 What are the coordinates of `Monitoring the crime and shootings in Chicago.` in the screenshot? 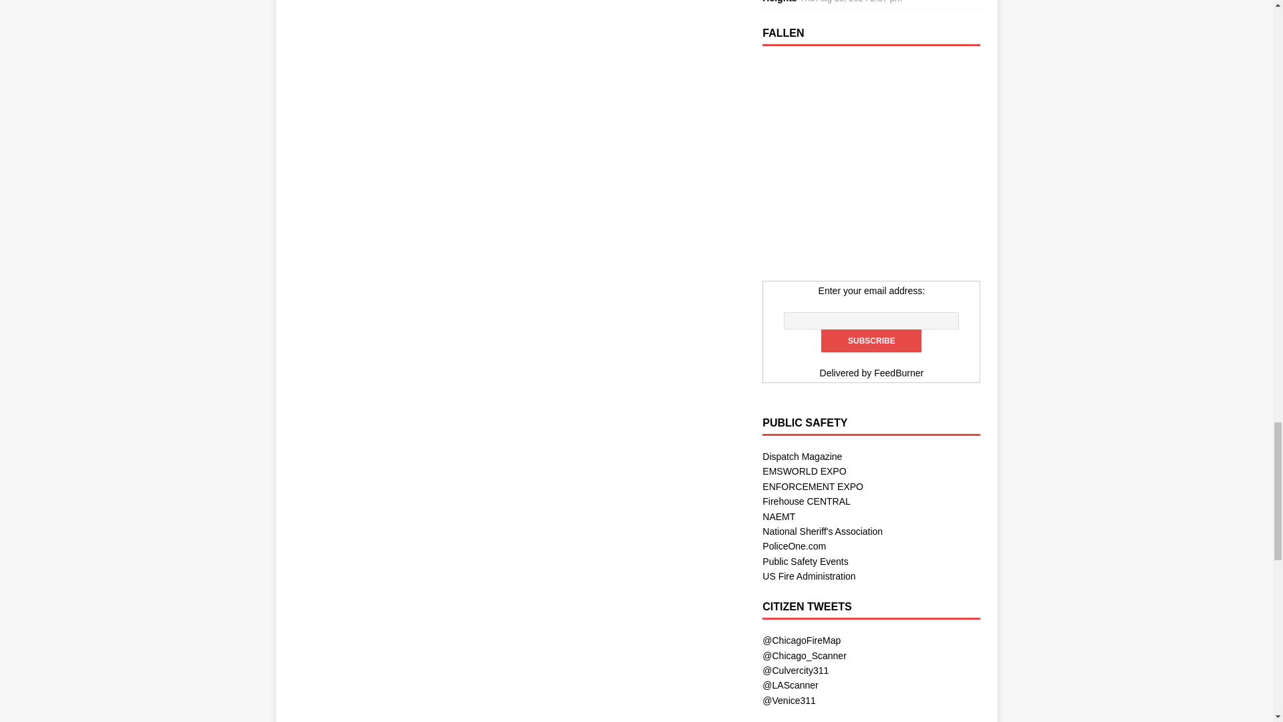 It's located at (805, 656).